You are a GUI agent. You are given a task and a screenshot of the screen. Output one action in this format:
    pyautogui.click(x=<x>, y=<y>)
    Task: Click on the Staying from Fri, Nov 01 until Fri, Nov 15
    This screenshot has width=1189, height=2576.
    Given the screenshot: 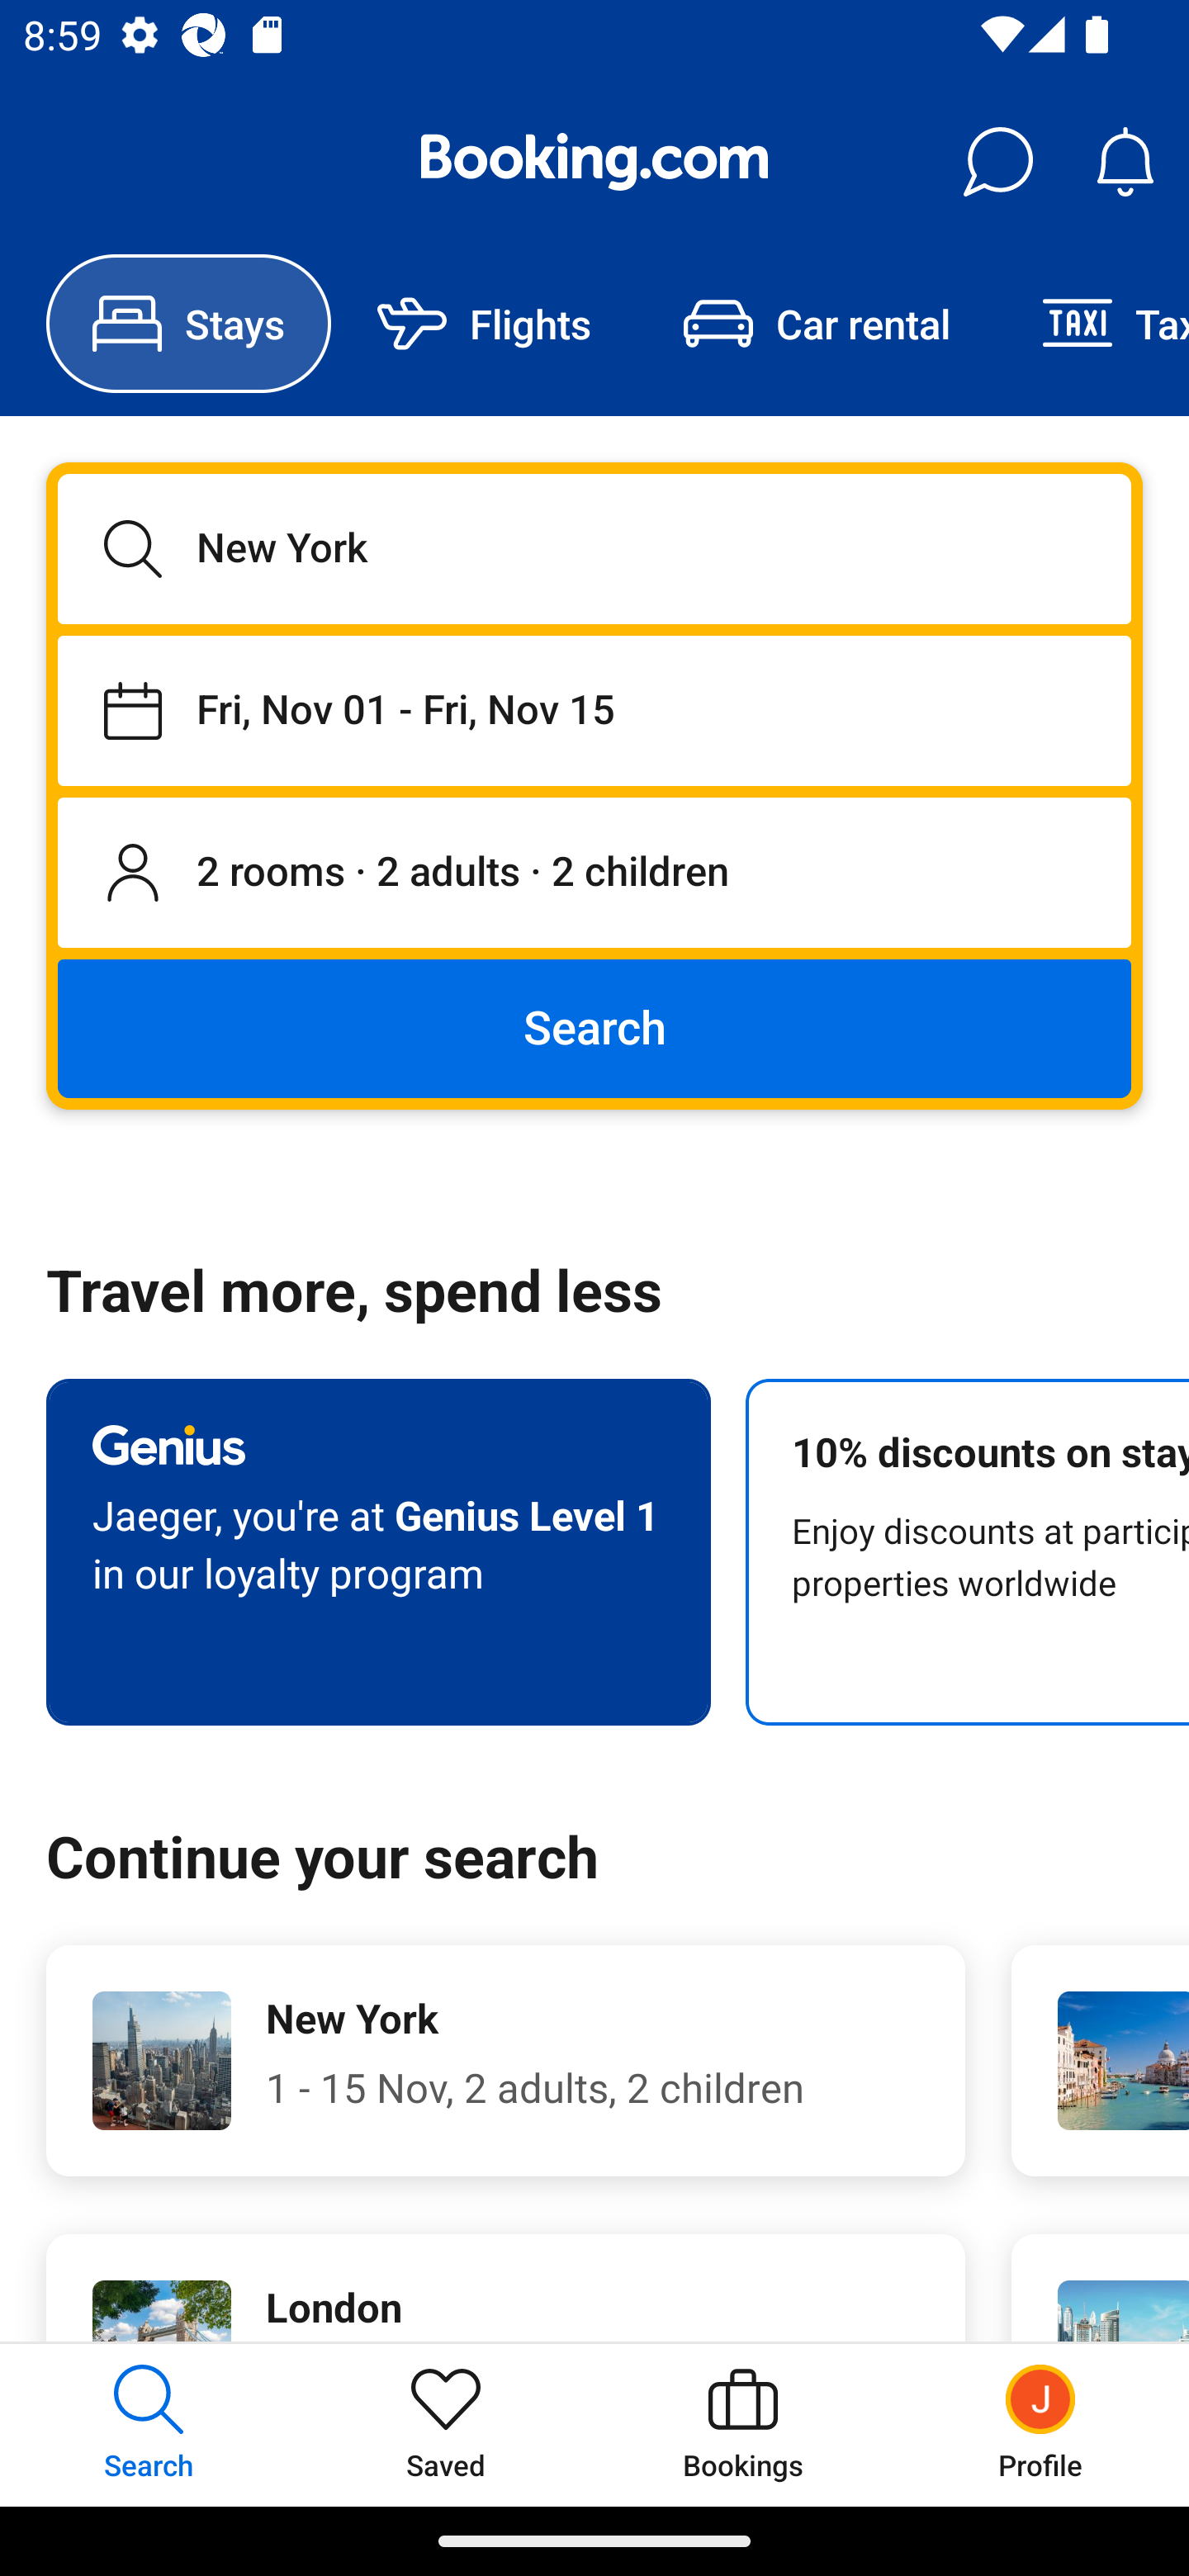 What is the action you would take?
    pyautogui.click(x=594, y=710)
    